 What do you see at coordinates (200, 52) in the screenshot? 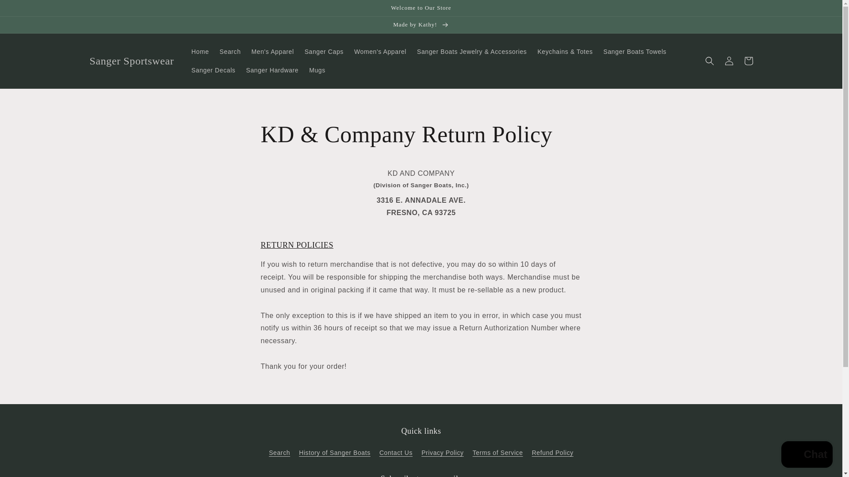
I see `Home` at bounding box center [200, 52].